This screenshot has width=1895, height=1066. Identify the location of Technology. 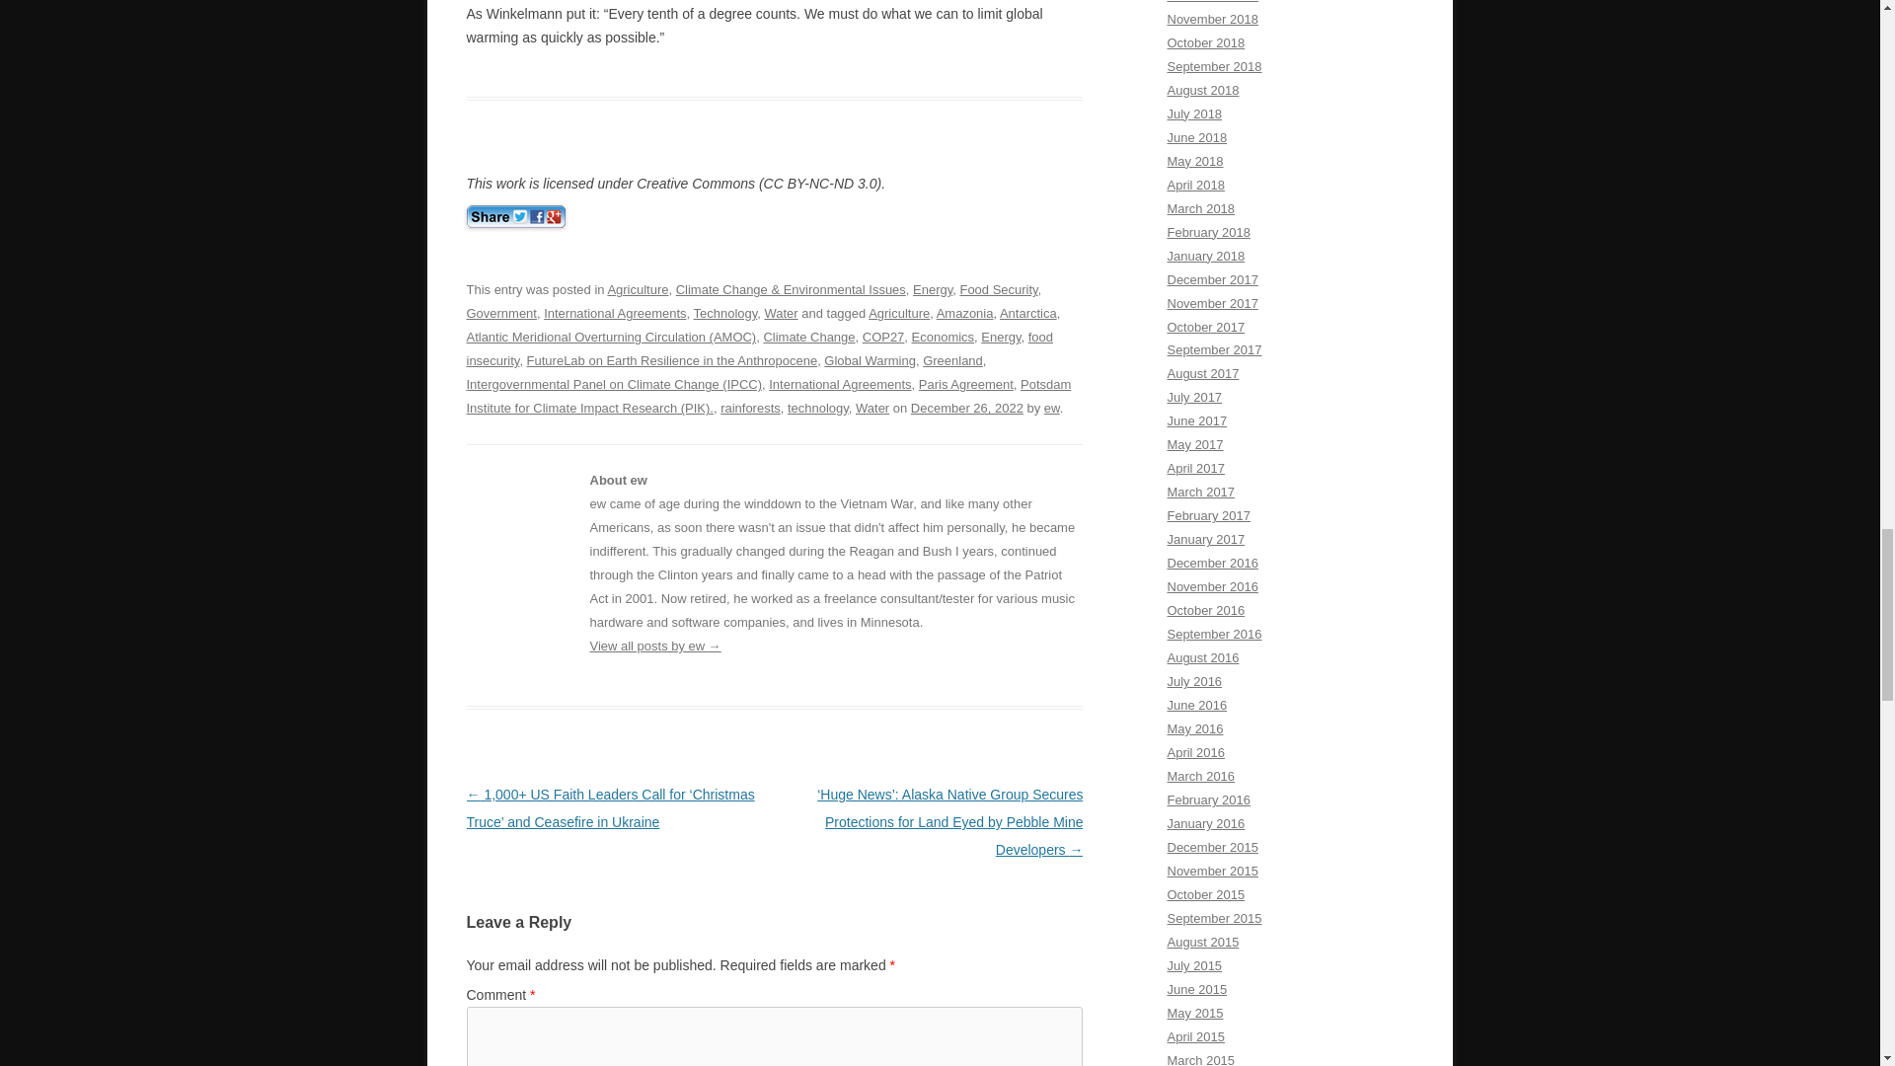
(725, 313).